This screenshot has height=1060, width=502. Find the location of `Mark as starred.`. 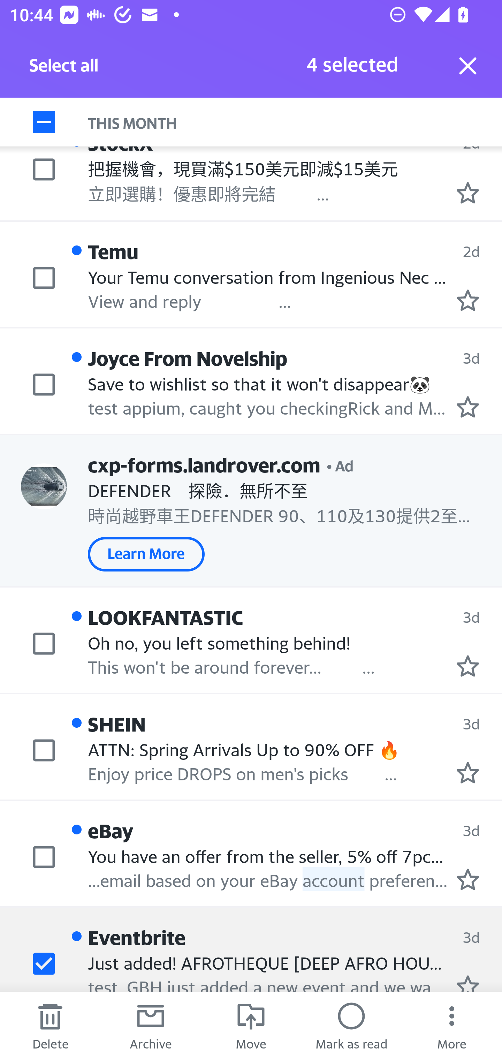

Mark as starred. is located at coordinates (468, 983).